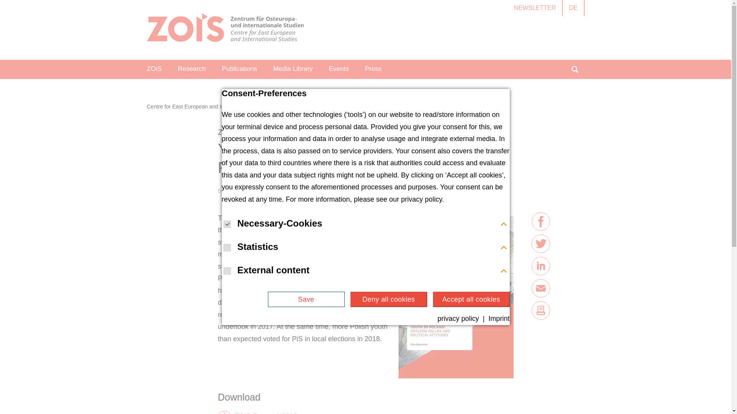 The image size is (737, 414). Describe the element at coordinates (534, 8) in the screenshot. I see `NEWSLETTER` at that location.